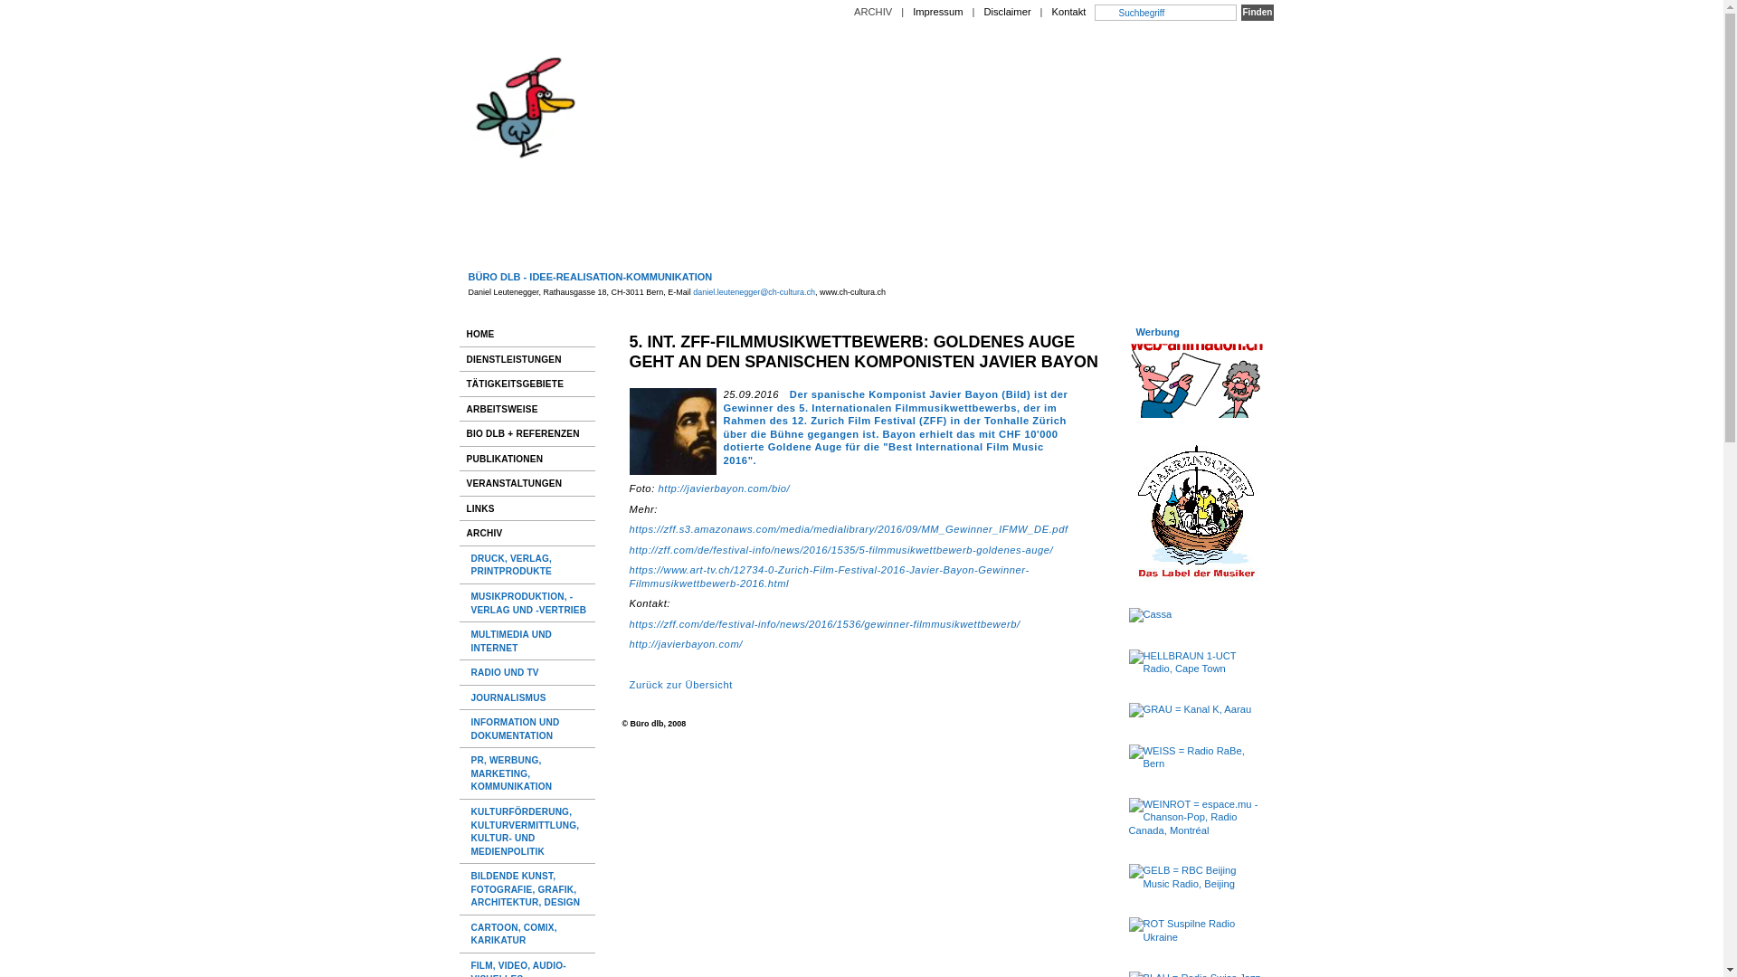  I want to click on Impressum, so click(937, 12).